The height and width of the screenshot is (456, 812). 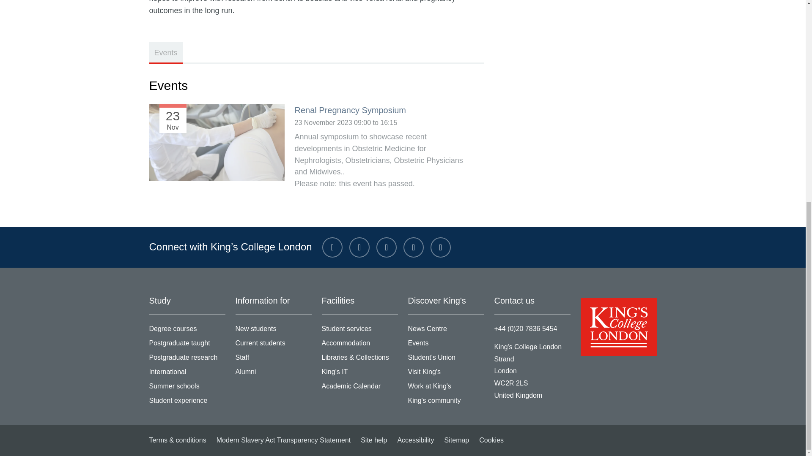 What do you see at coordinates (349, 110) in the screenshot?
I see `Renal Pregnancy Symposium` at bounding box center [349, 110].